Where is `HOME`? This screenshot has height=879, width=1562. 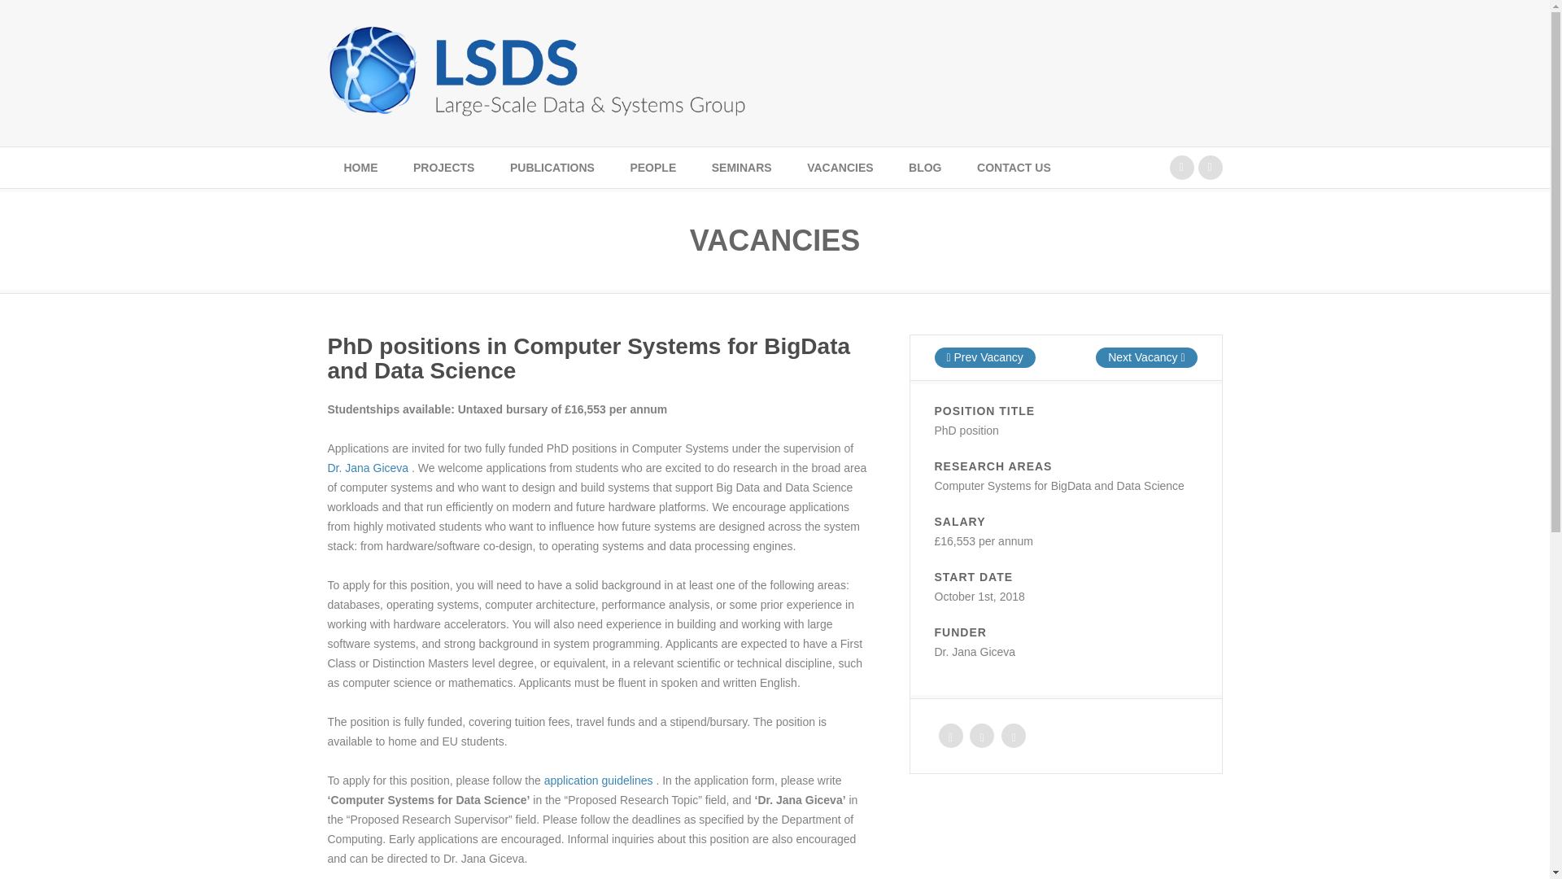
HOME is located at coordinates (360, 168).